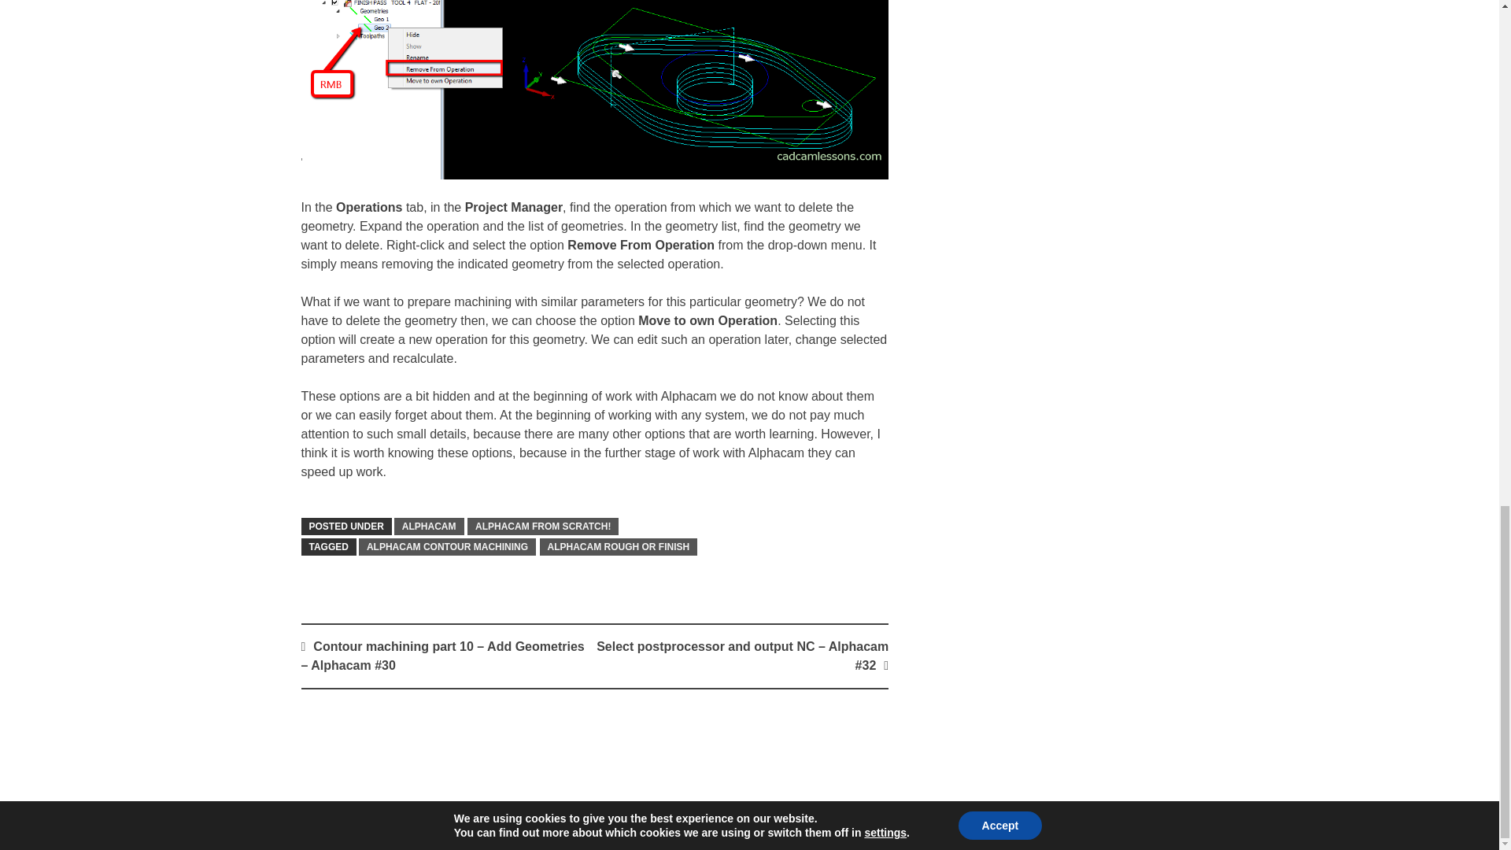  I want to click on ALPHACAM, so click(429, 526).